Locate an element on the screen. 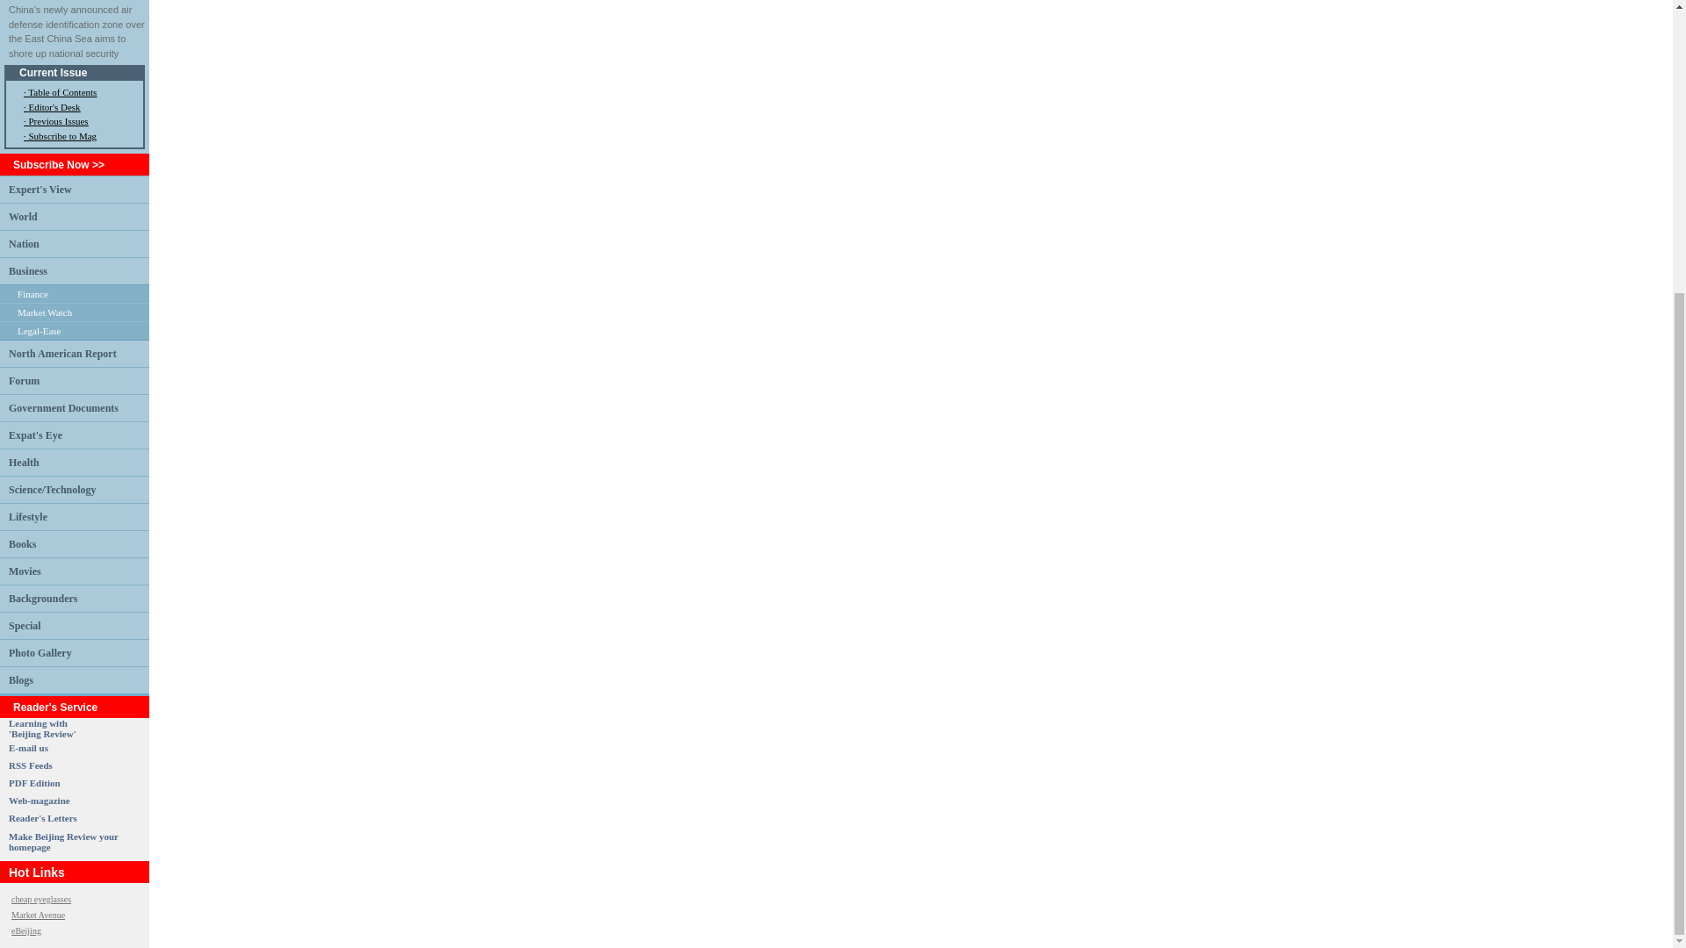 This screenshot has width=1686, height=948. Lifestyle is located at coordinates (27, 517).